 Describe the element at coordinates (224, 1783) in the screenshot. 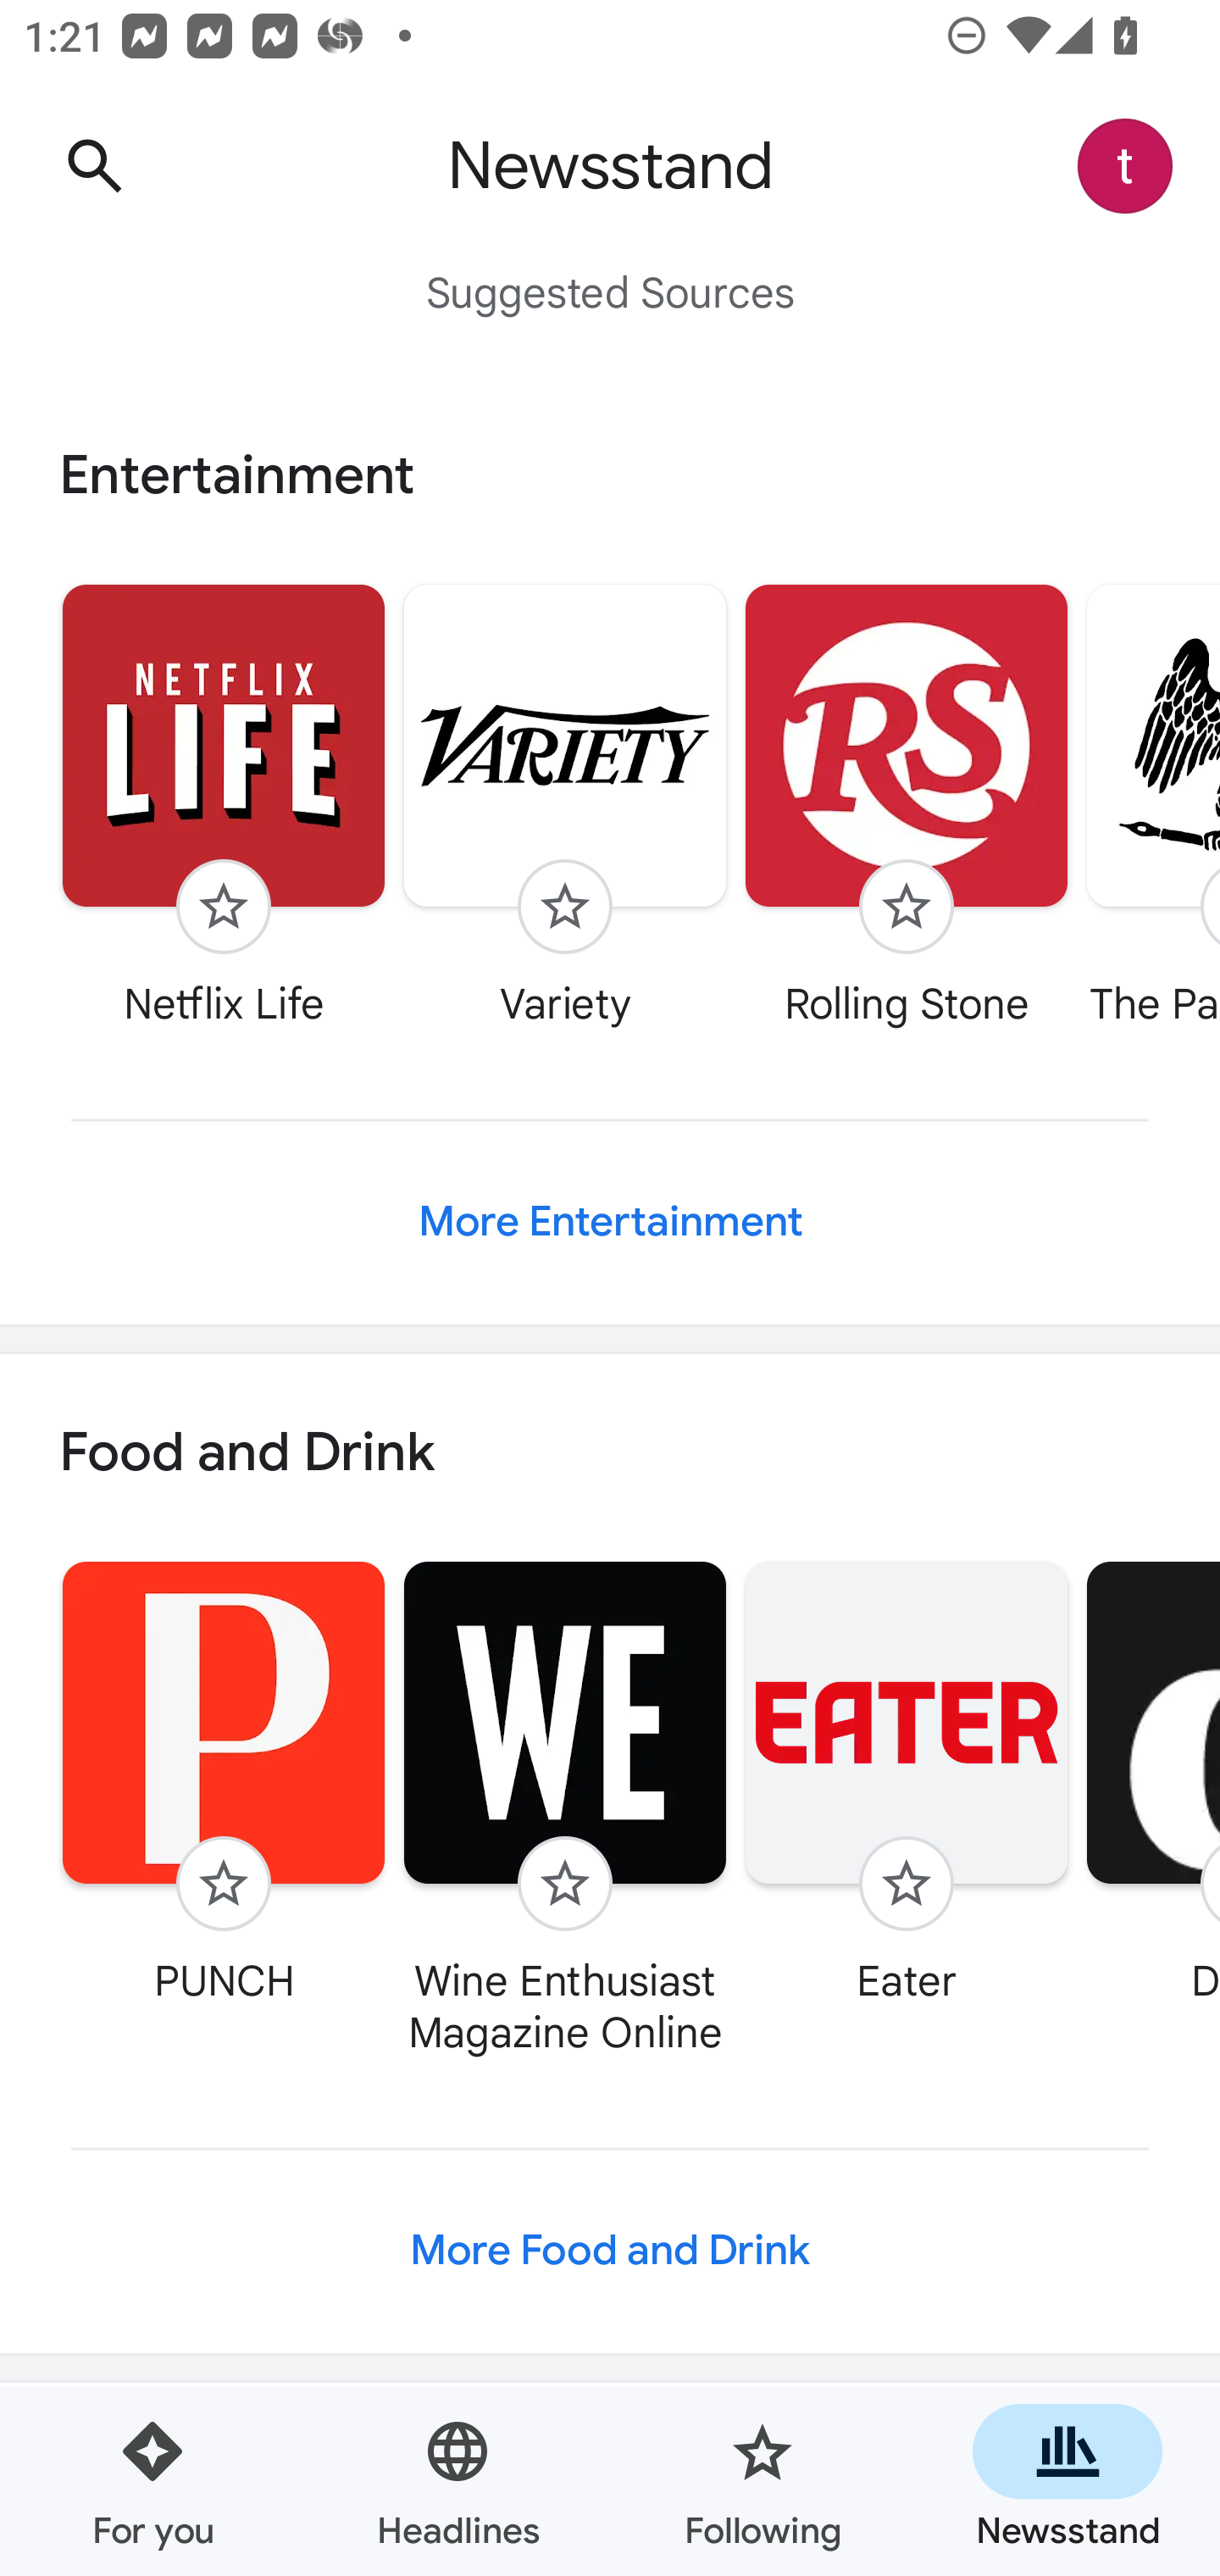

I see `Follow PUNCH` at that location.